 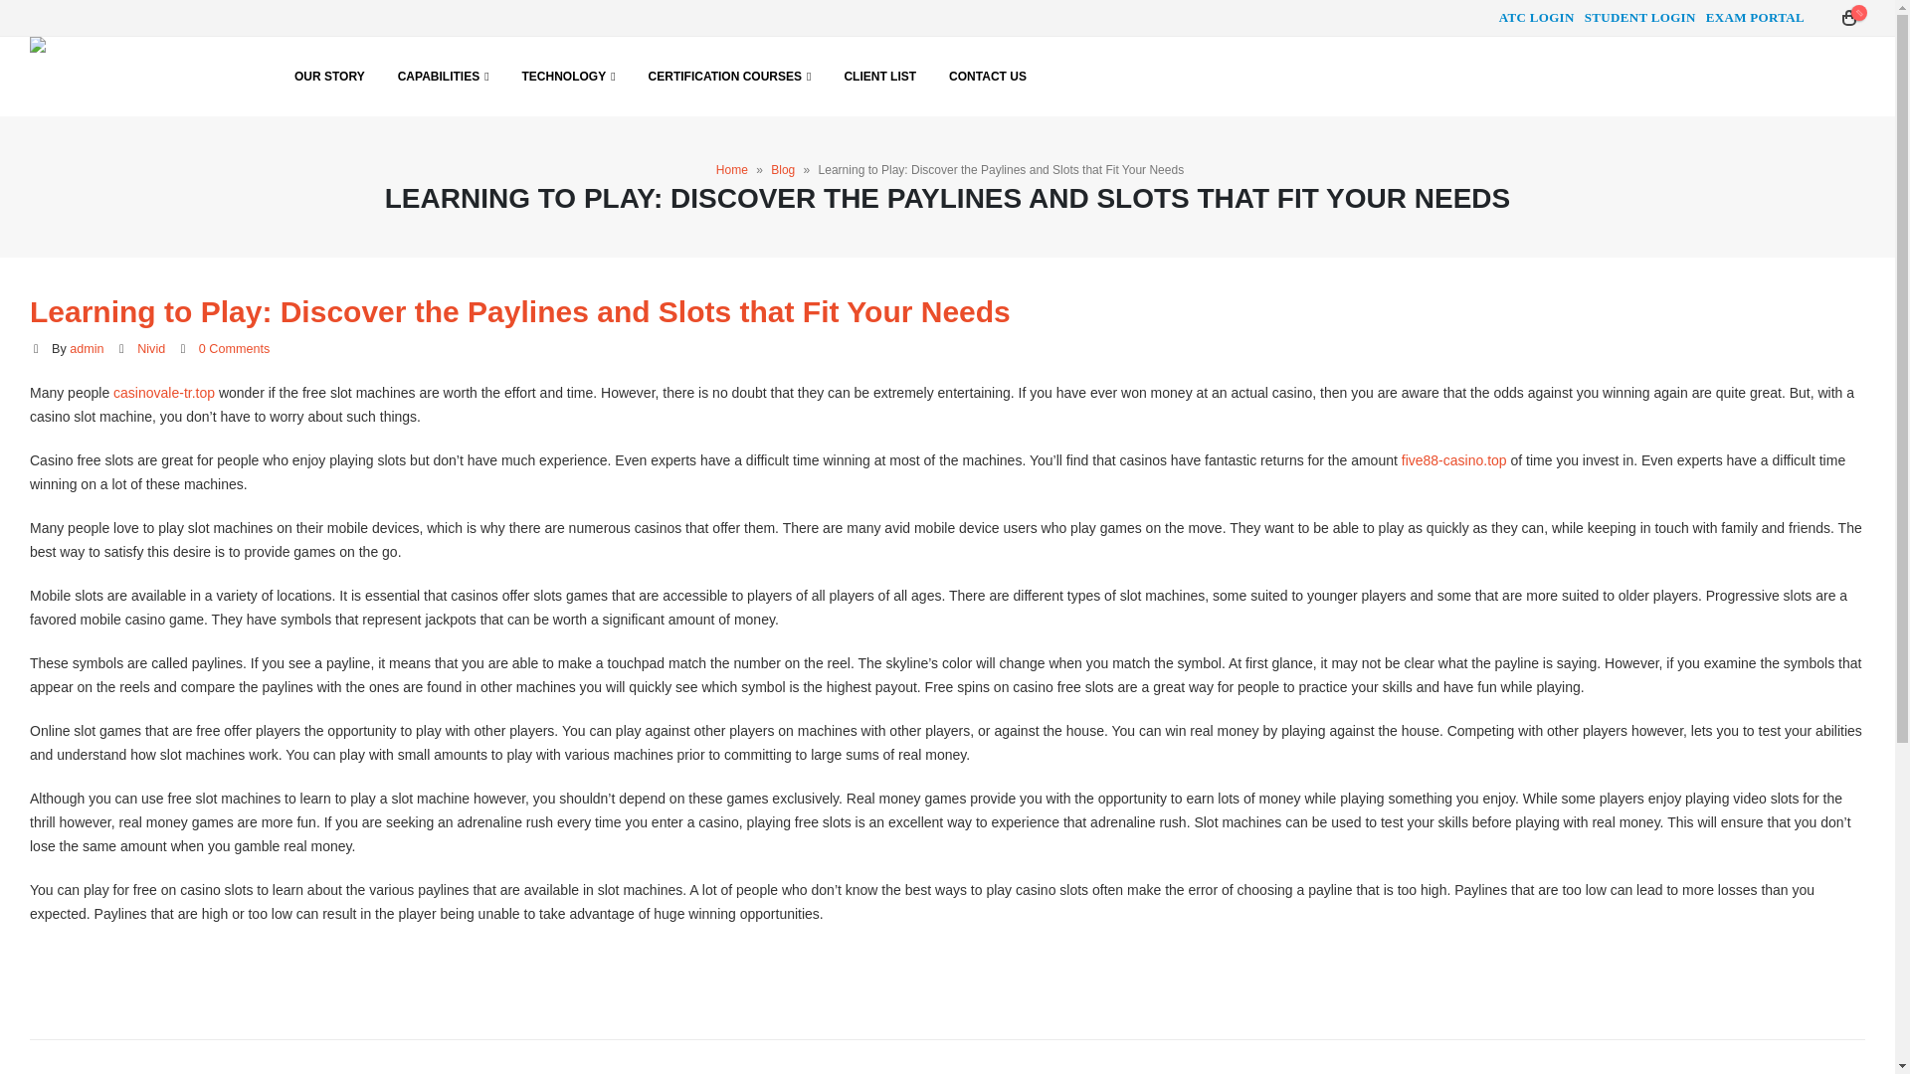 I want to click on EXAM PORTAL, so click(x=1755, y=18).